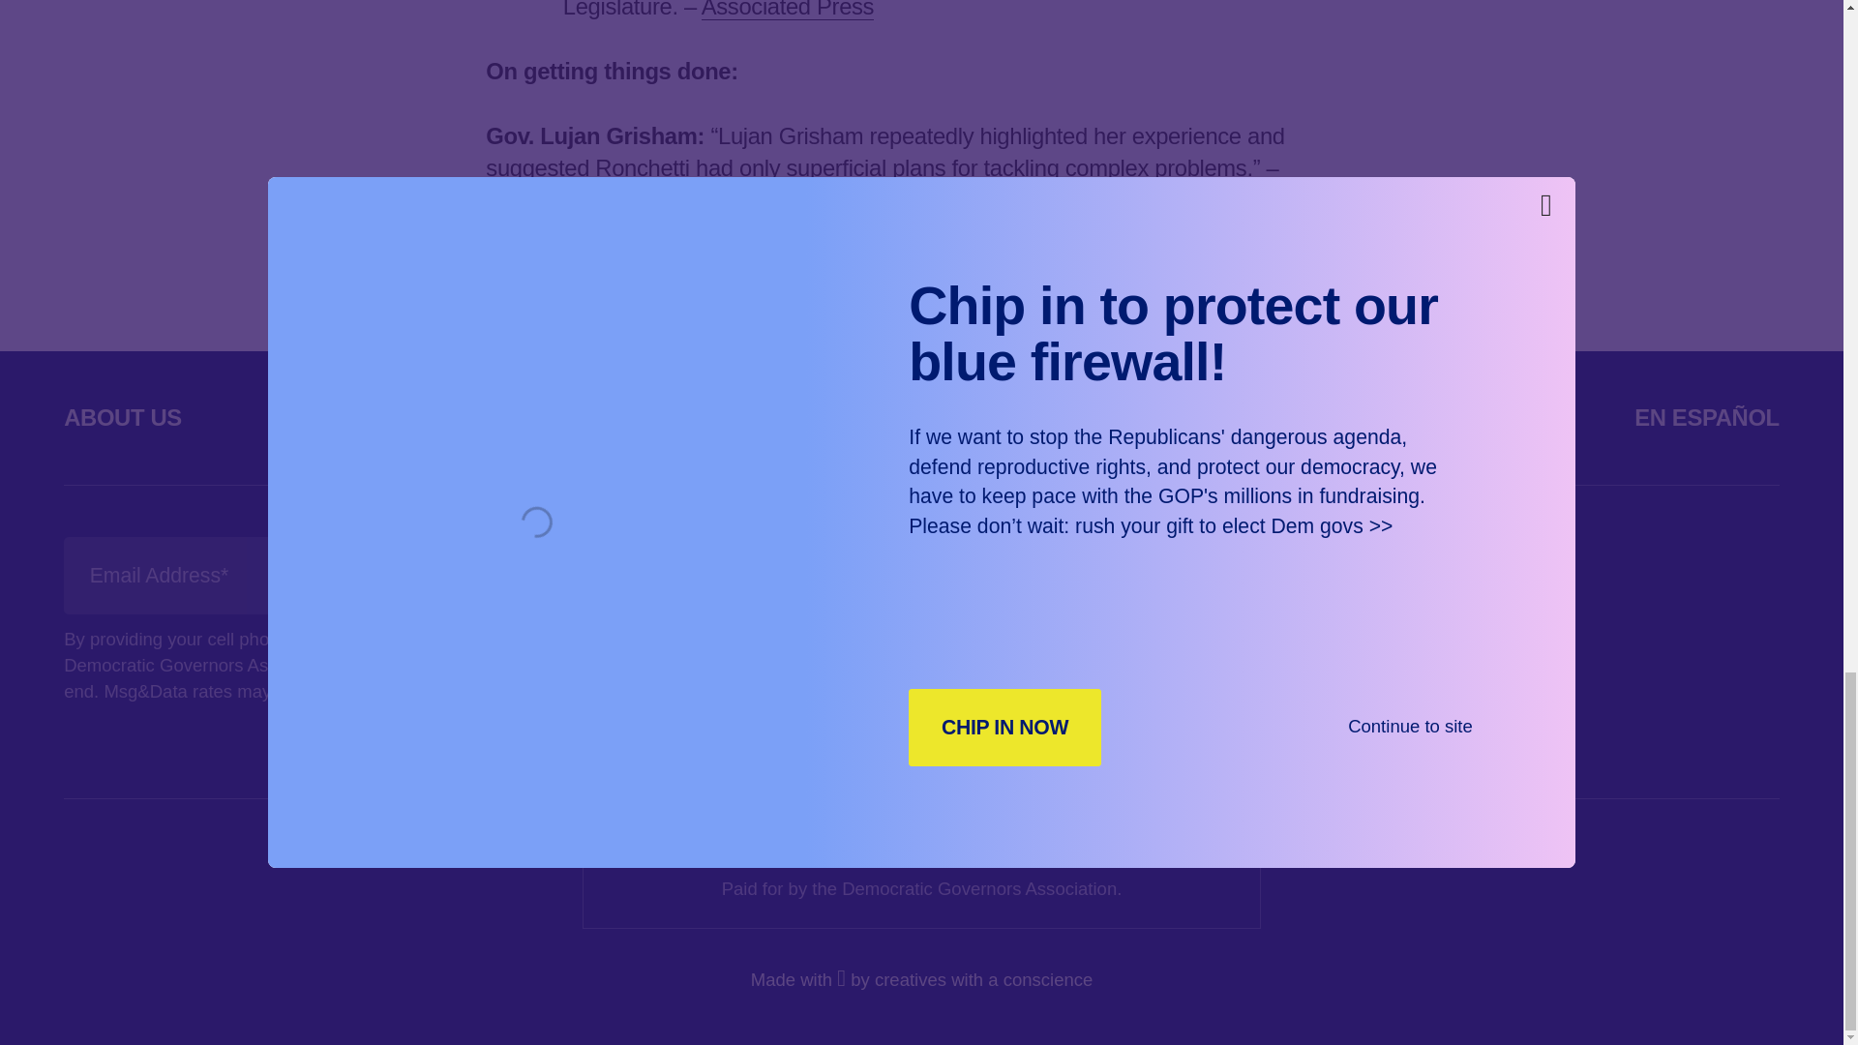  I want to click on GOVERNORS, so click(404, 416).